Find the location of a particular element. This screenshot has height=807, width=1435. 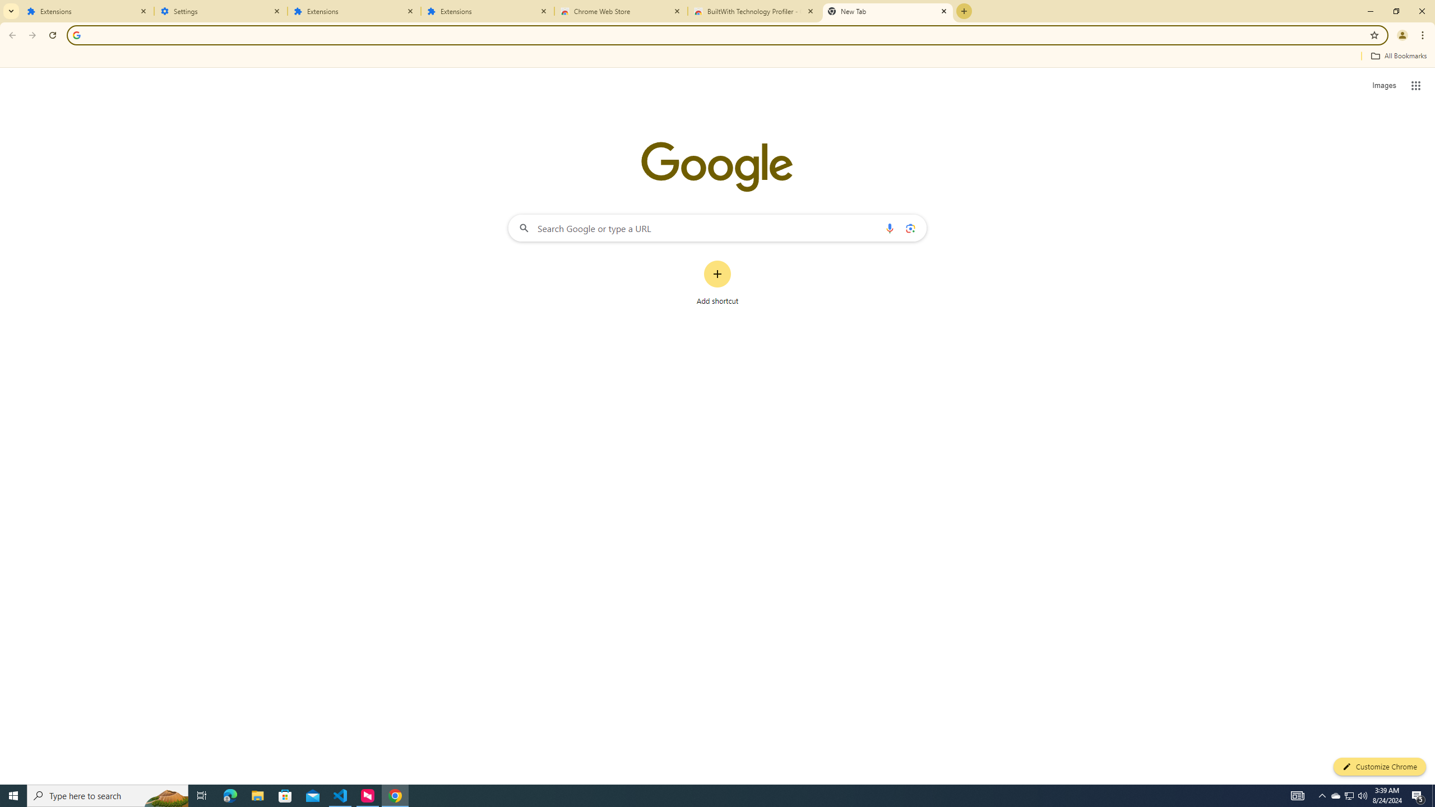

Extensions is located at coordinates (354, 11).